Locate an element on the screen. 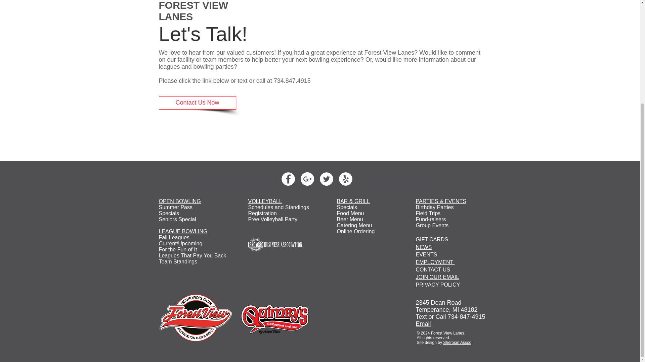 This screenshot has height=362, width=645. PRIVACY POLICY is located at coordinates (438, 285).